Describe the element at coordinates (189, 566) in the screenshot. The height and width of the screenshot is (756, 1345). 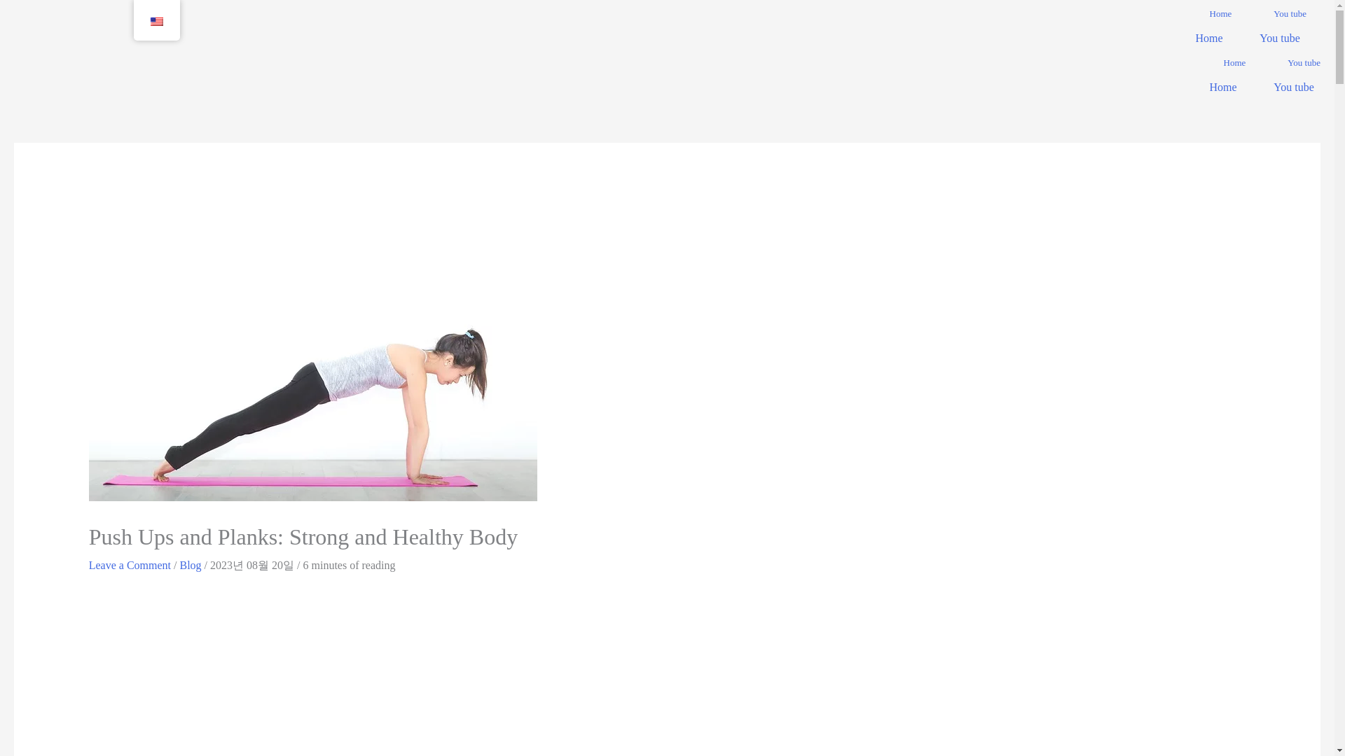
I see `Blog` at that location.